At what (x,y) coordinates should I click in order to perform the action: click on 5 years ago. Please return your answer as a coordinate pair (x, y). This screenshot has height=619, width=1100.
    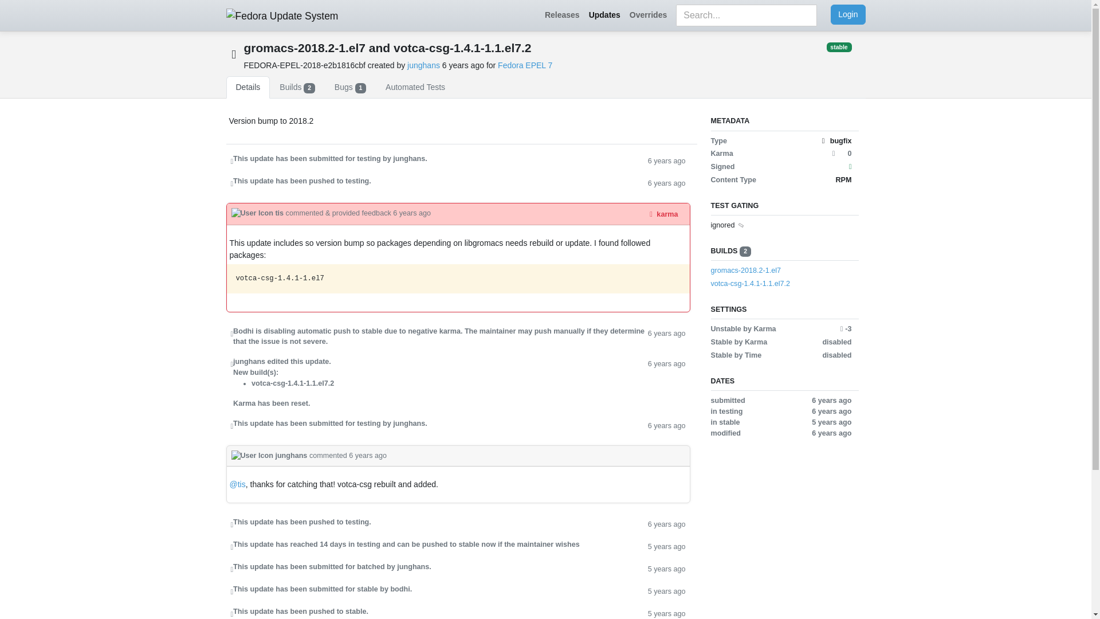
    Looking at the image, I should click on (666, 613).